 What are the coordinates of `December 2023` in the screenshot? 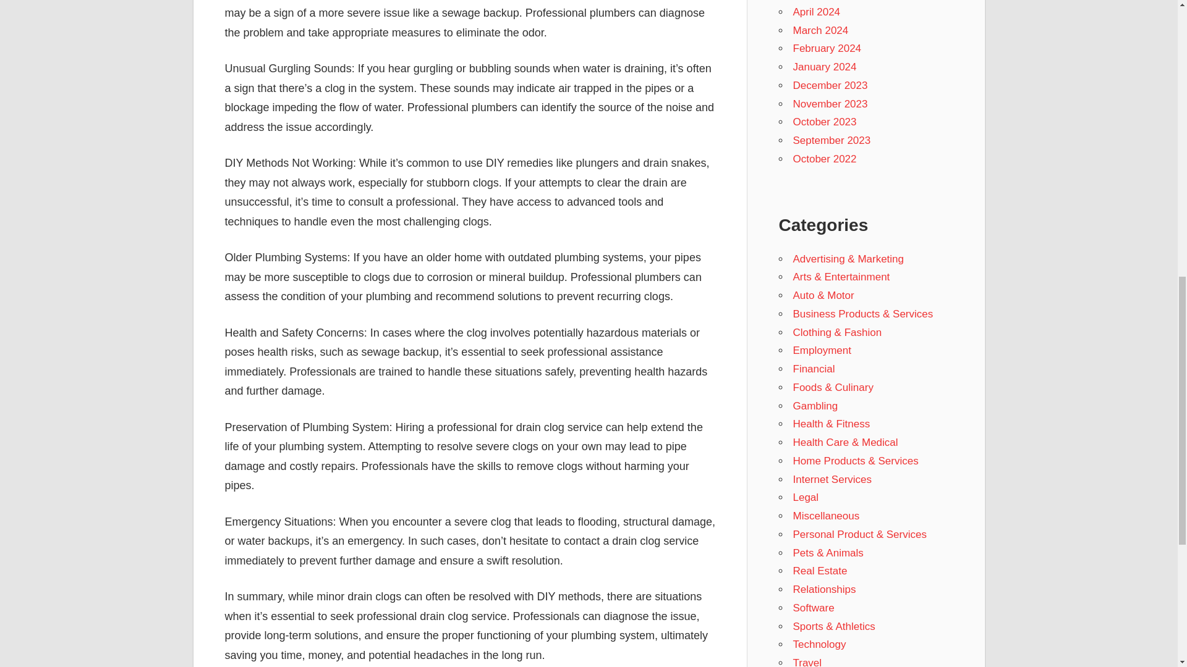 It's located at (830, 85).